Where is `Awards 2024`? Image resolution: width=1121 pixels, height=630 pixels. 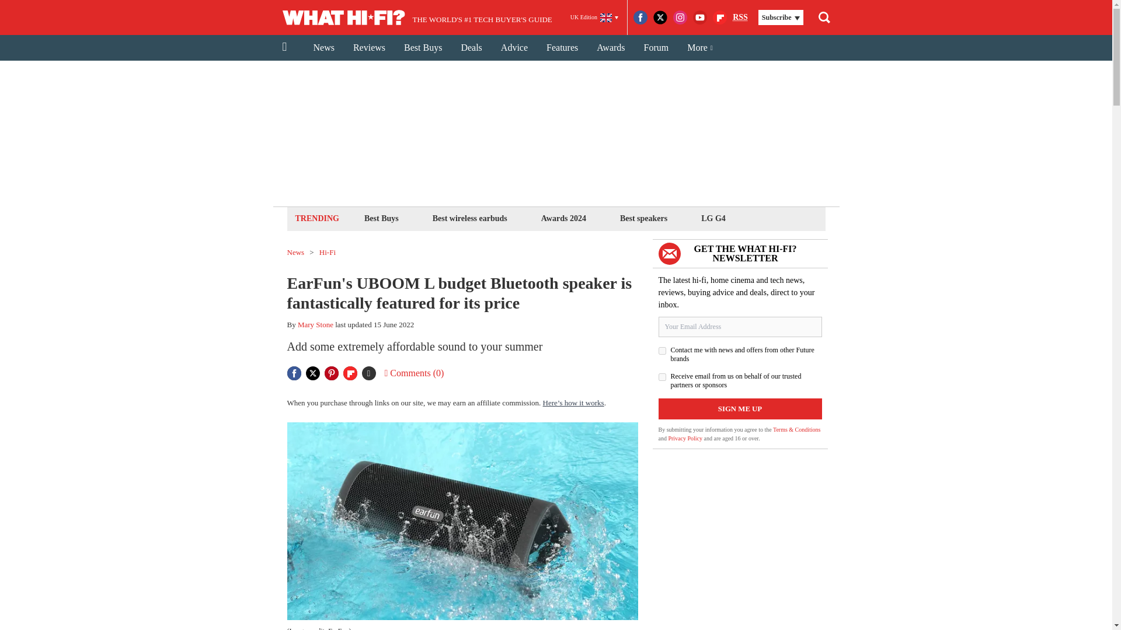
Awards 2024 is located at coordinates (563, 218).